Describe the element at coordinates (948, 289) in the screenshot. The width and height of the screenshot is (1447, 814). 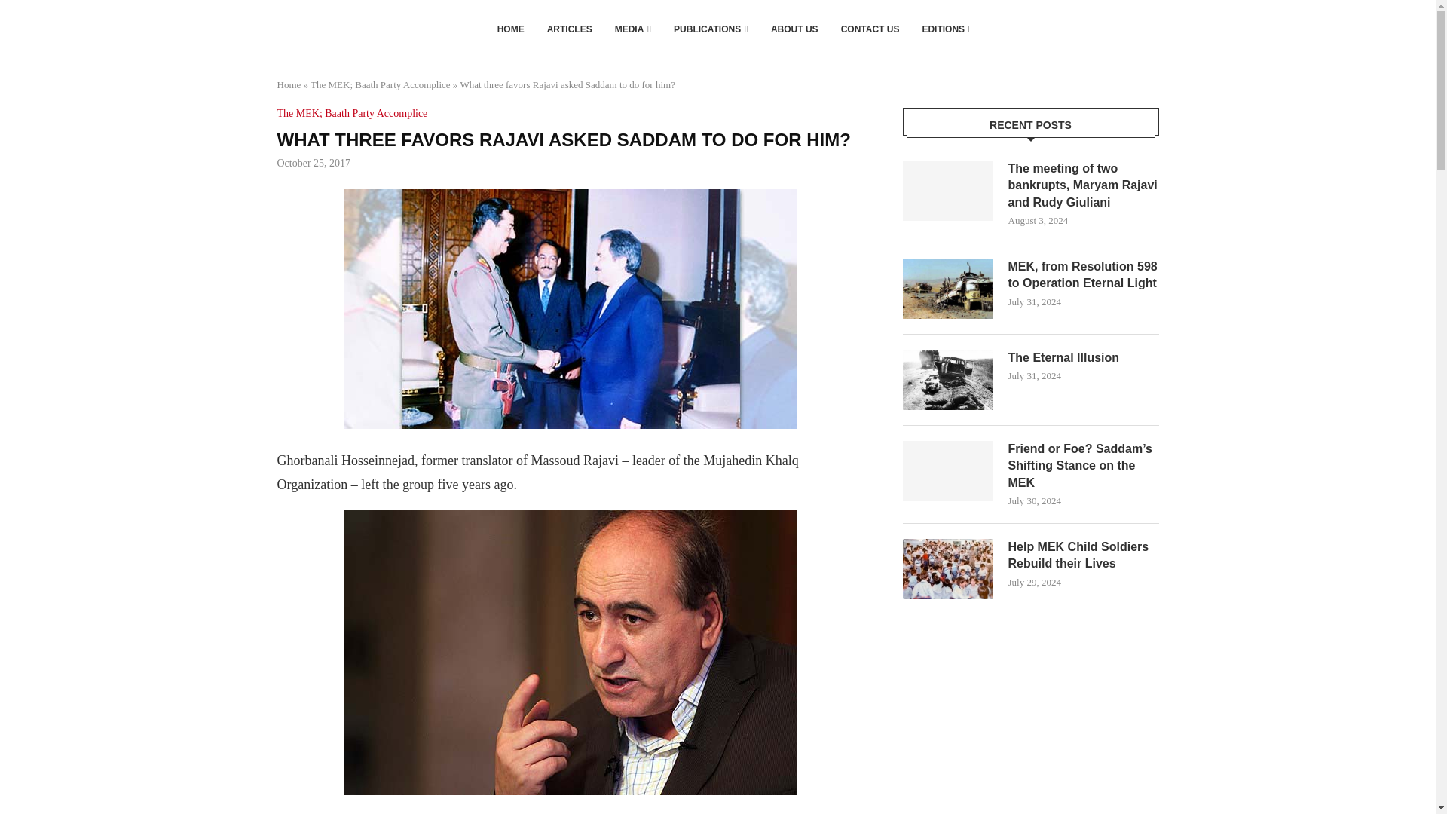
I see `MEK, from Resolution 598 to Operation Eternal Light` at that location.